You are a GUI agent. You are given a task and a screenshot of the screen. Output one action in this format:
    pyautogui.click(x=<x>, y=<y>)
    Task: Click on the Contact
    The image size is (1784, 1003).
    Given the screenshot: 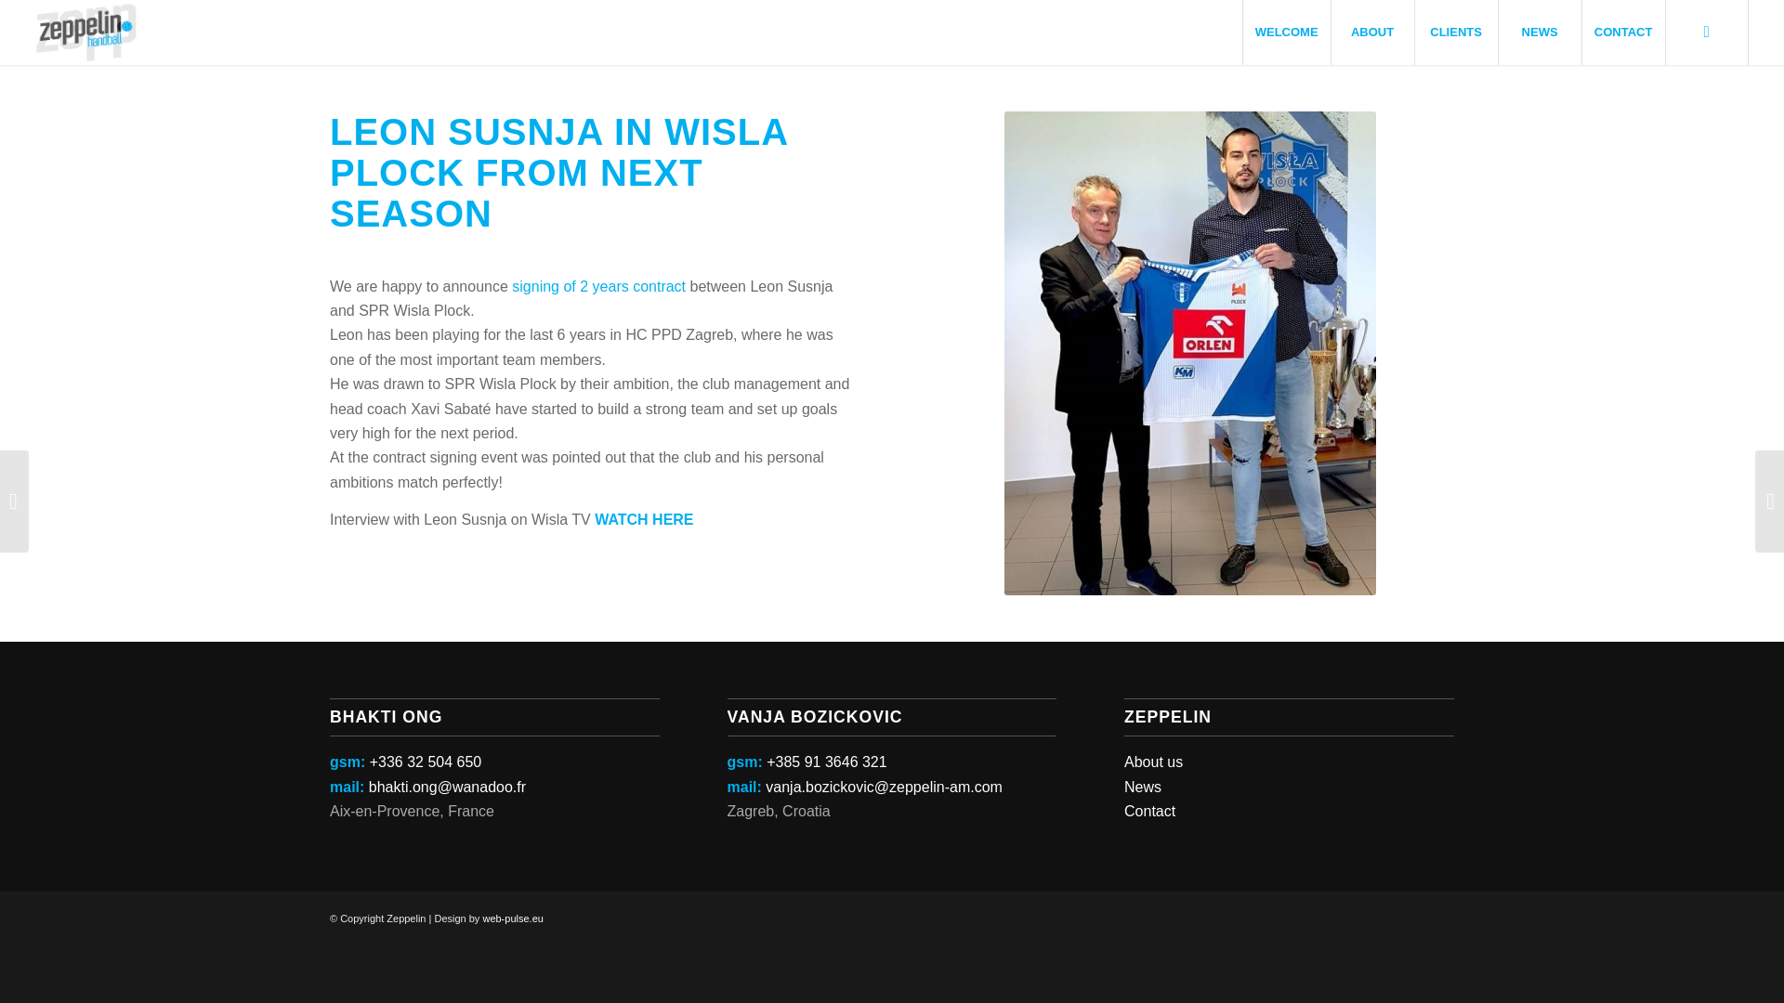 What is the action you would take?
    pyautogui.click(x=1149, y=812)
    